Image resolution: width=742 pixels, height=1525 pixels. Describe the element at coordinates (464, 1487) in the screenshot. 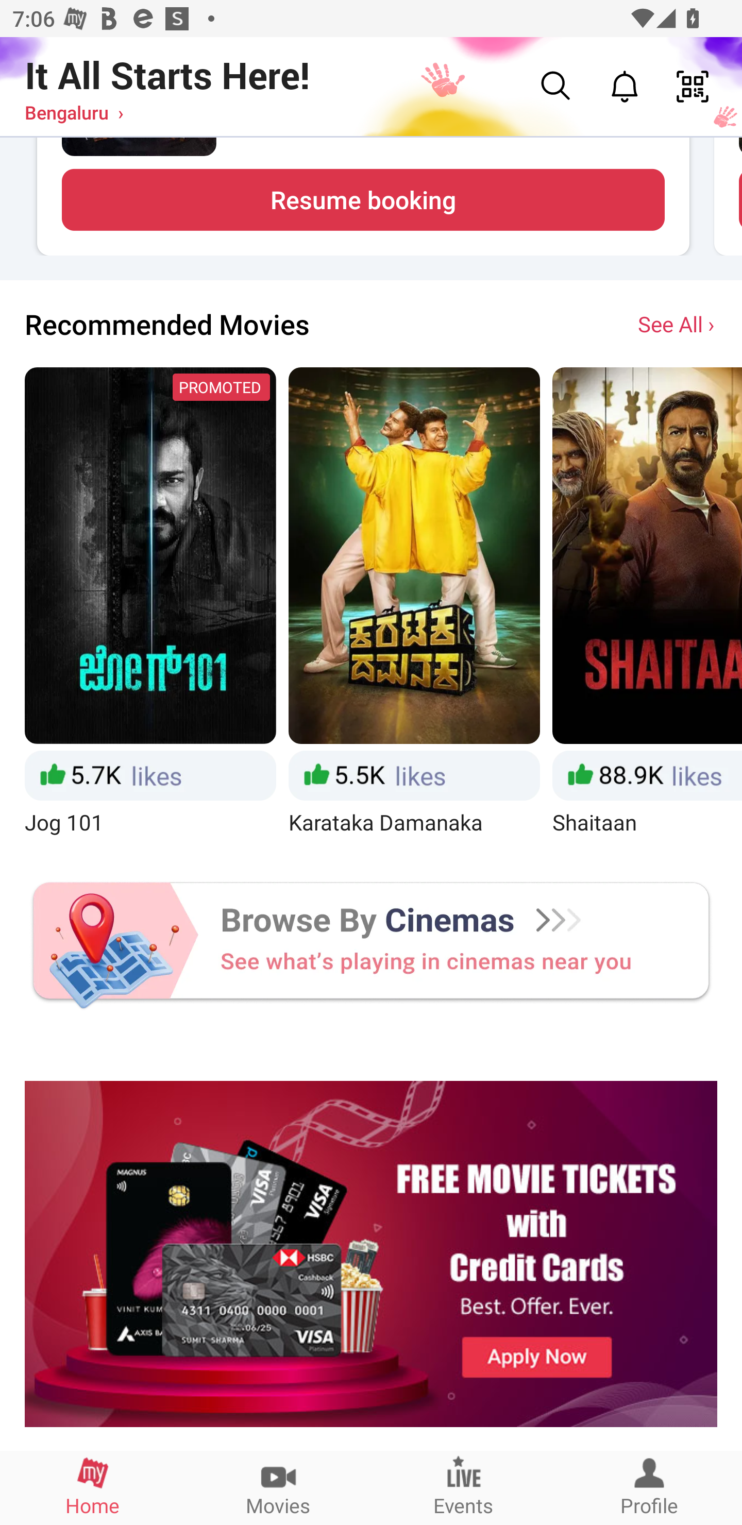

I see `Events` at that location.